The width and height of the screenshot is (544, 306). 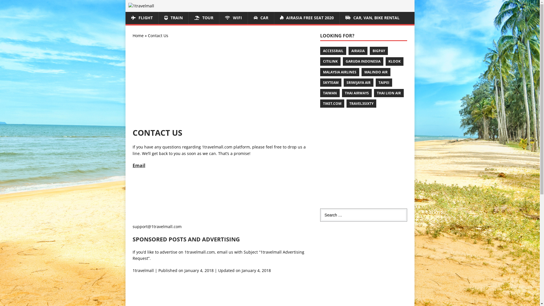 I want to click on SRIWIJAYA AIR, so click(x=359, y=83).